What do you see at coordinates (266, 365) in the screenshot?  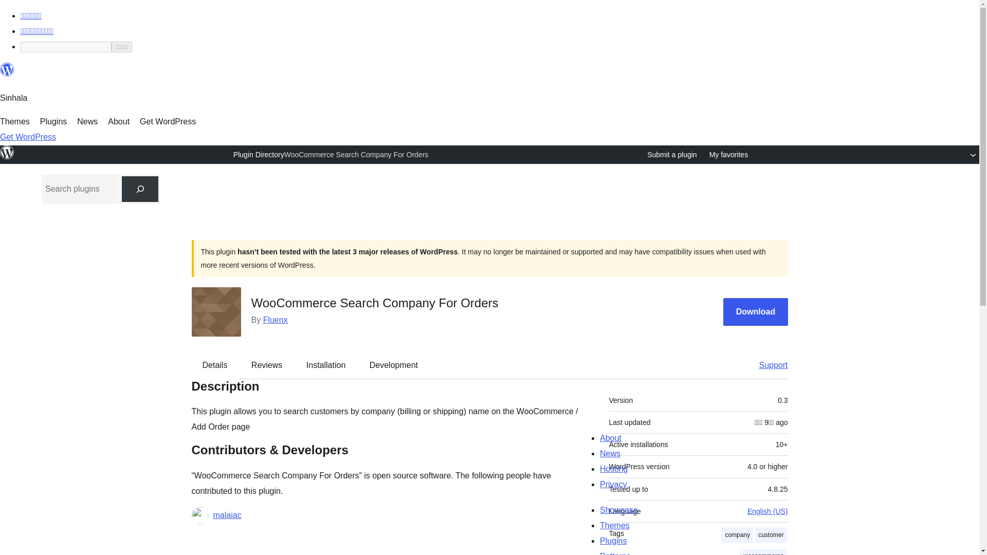 I see `Reviews` at bounding box center [266, 365].